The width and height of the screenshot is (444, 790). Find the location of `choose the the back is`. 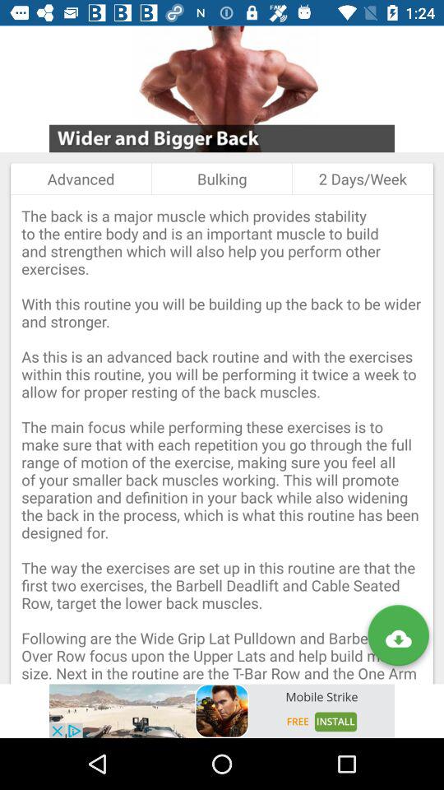

choose the the back is is located at coordinates (222, 439).